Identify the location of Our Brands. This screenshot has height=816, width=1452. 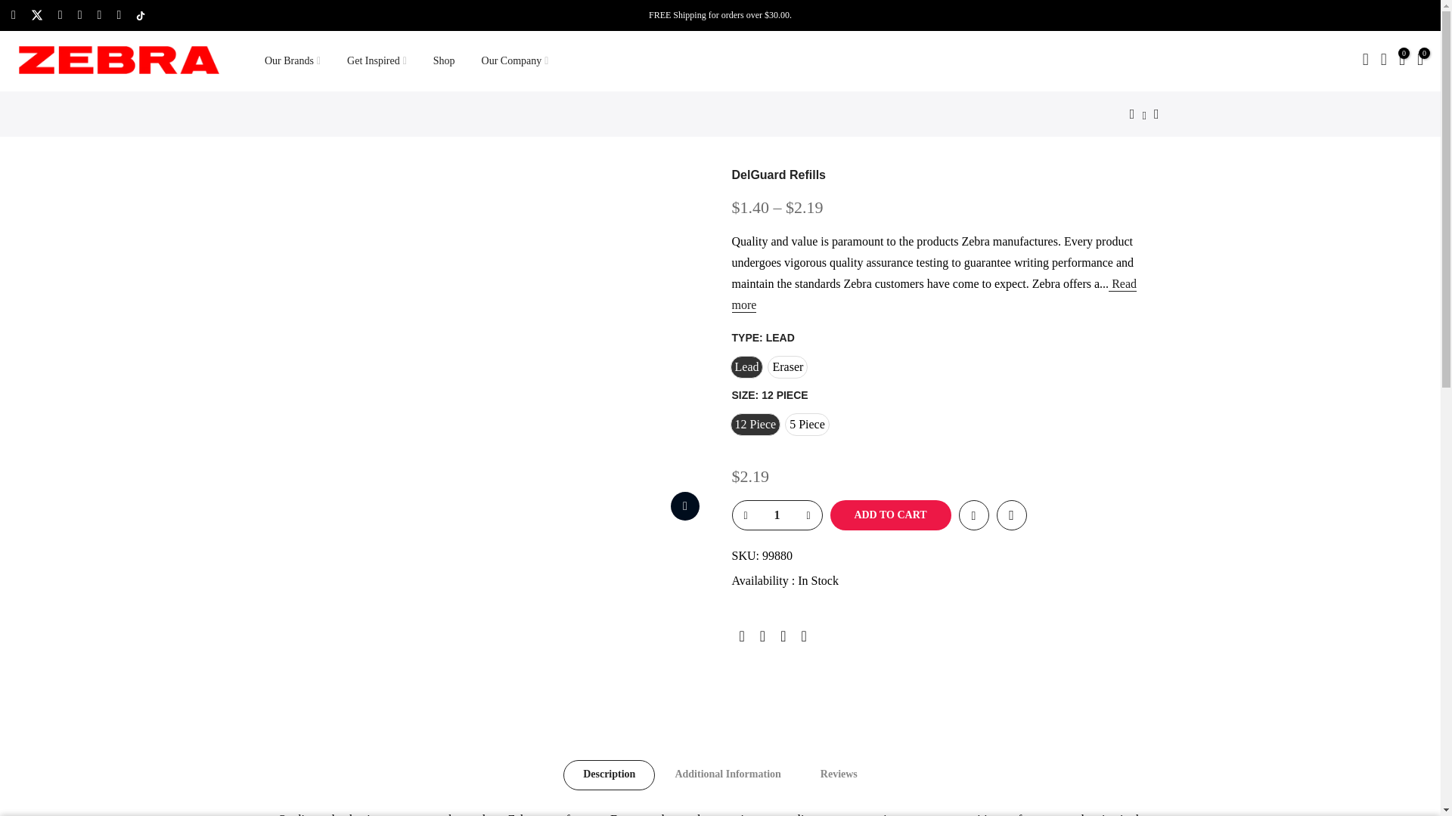
(292, 60).